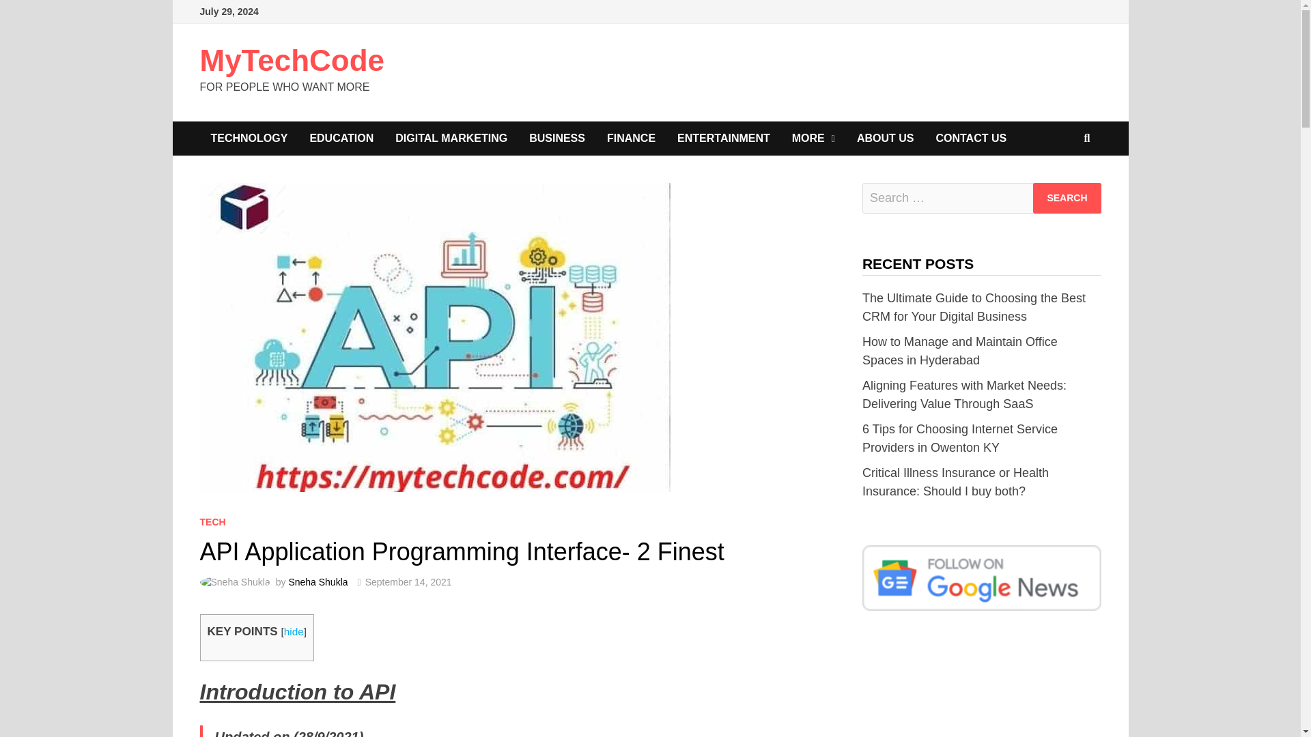  I want to click on EDUCATION, so click(341, 138).